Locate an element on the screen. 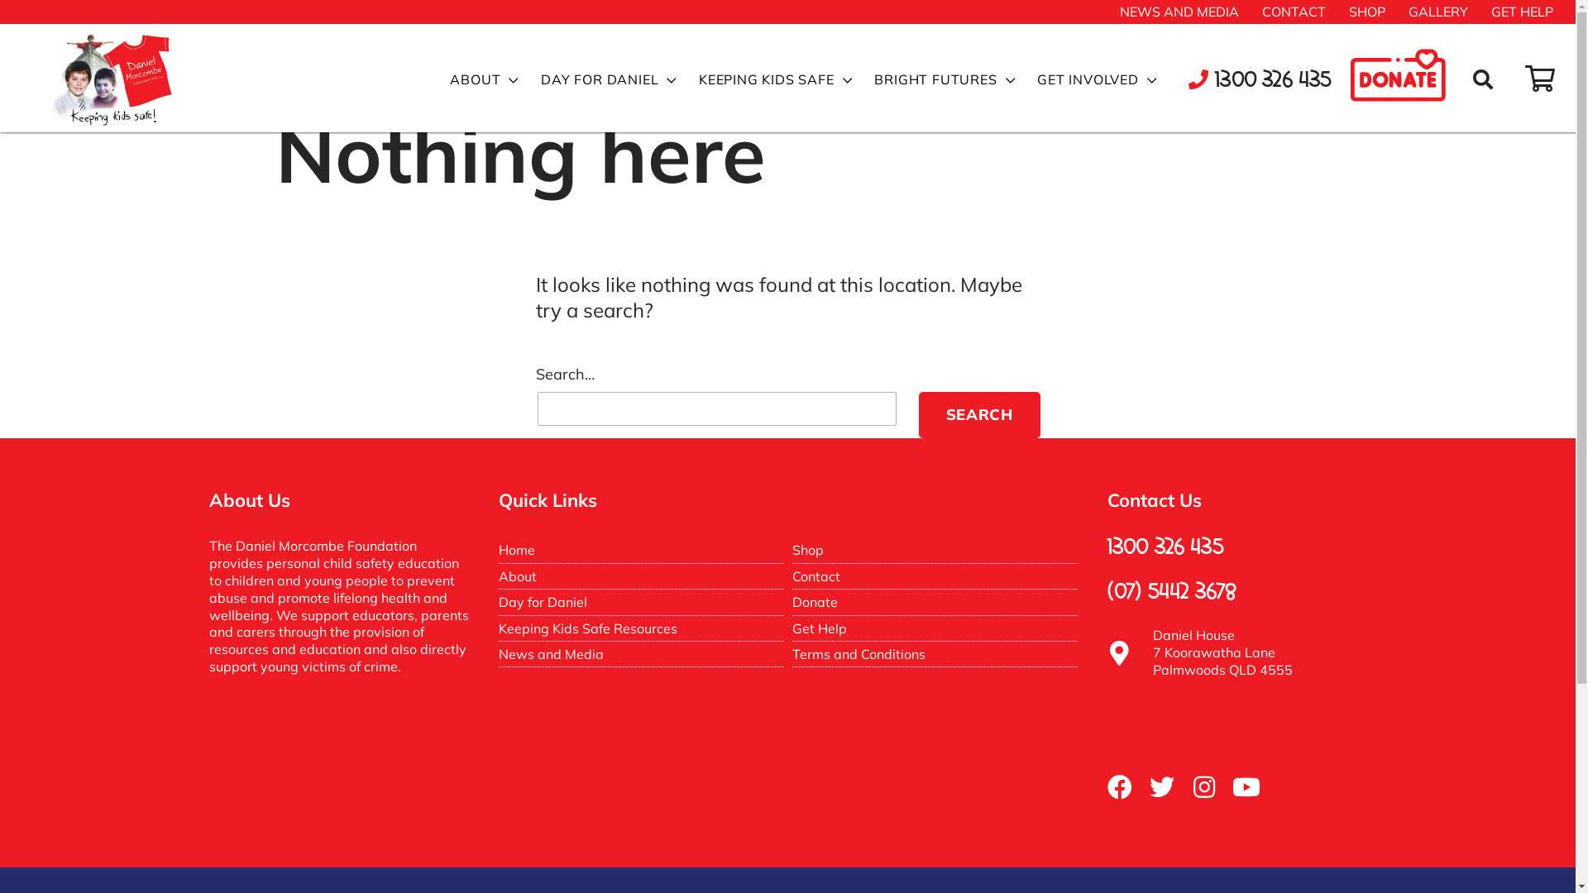 The height and width of the screenshot is (893, 1588). Donate Now is located at coordinates (1406, 81).